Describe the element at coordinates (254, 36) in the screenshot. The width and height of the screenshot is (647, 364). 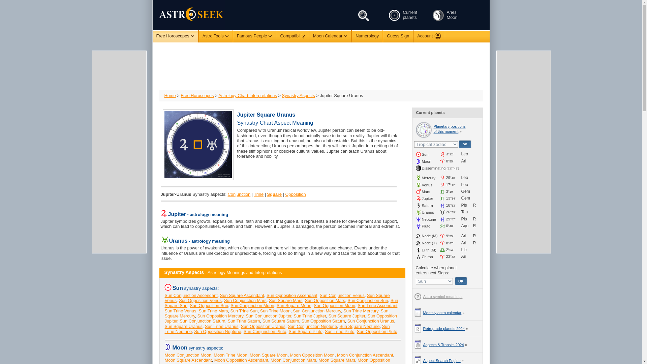
I see `Famous People` at that location.